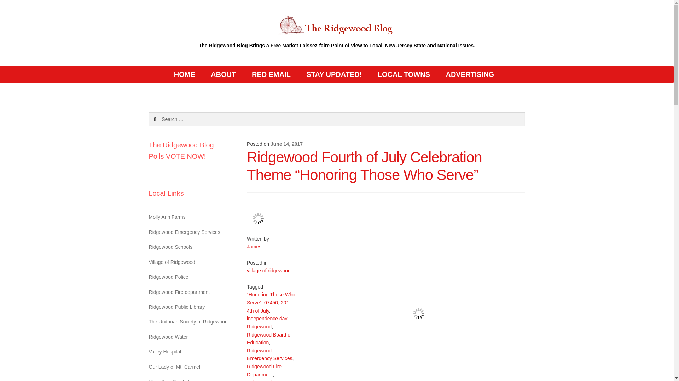 The height and width of the screenshot is (381, 679). Describe the element at coordinates (224, 74) in the screenshot. I see `ABOUT` at that location.